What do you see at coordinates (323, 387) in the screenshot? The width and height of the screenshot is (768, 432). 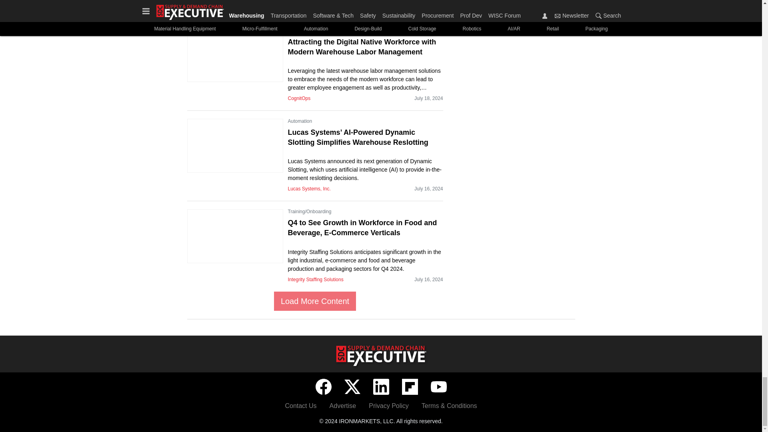 I see `Facebook icon` at bounding box center [323, 387].